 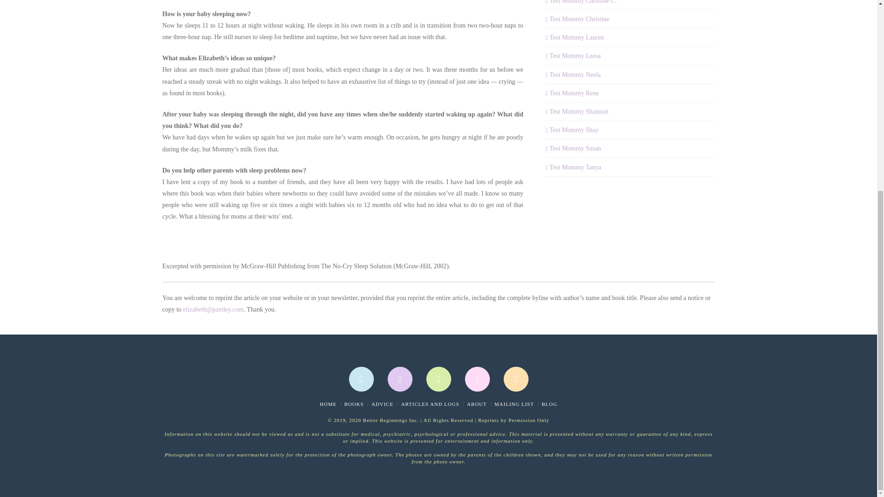 I want to click on Facebook, so click(x=361, y=379).